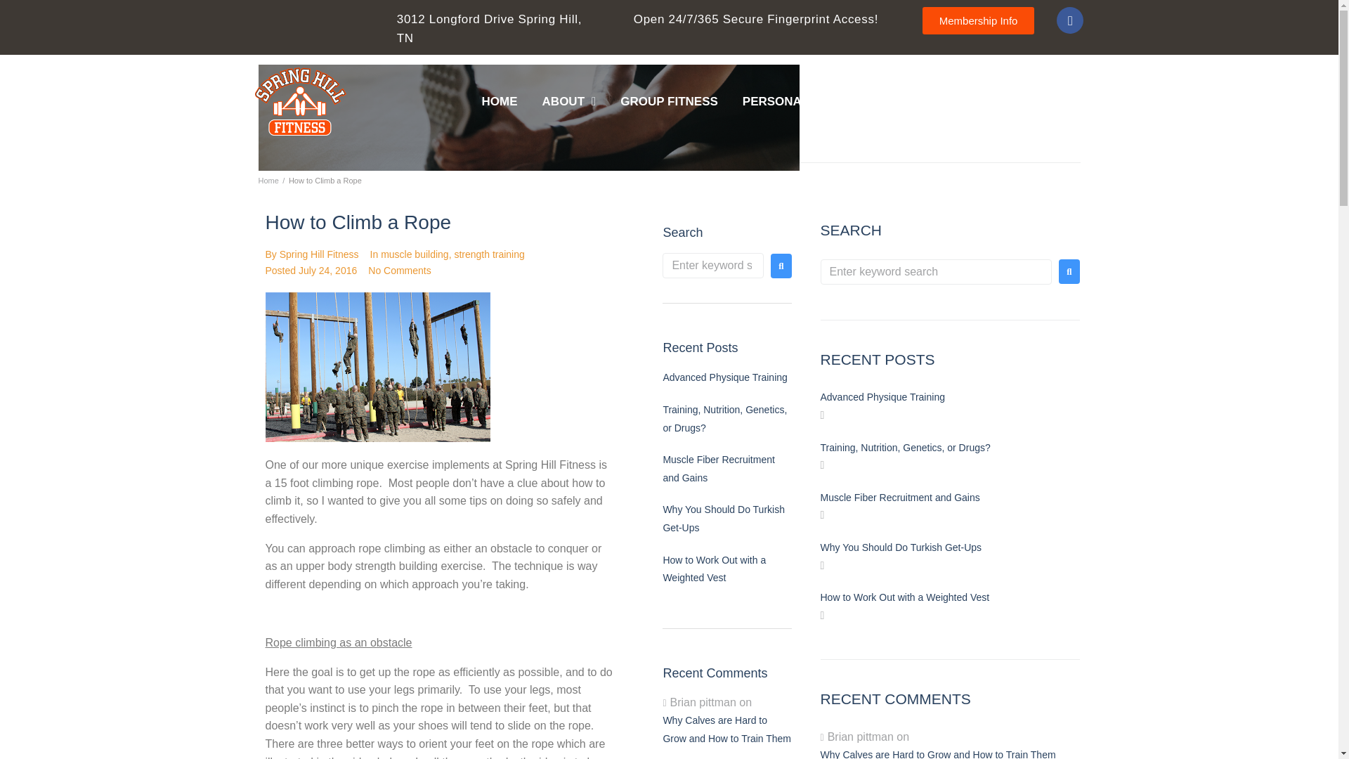 This screenshot has height=759, width=1349. Describe the element at coordinates (669, 101) in the screenshot. I see `GROUP FITNESS` at that location.